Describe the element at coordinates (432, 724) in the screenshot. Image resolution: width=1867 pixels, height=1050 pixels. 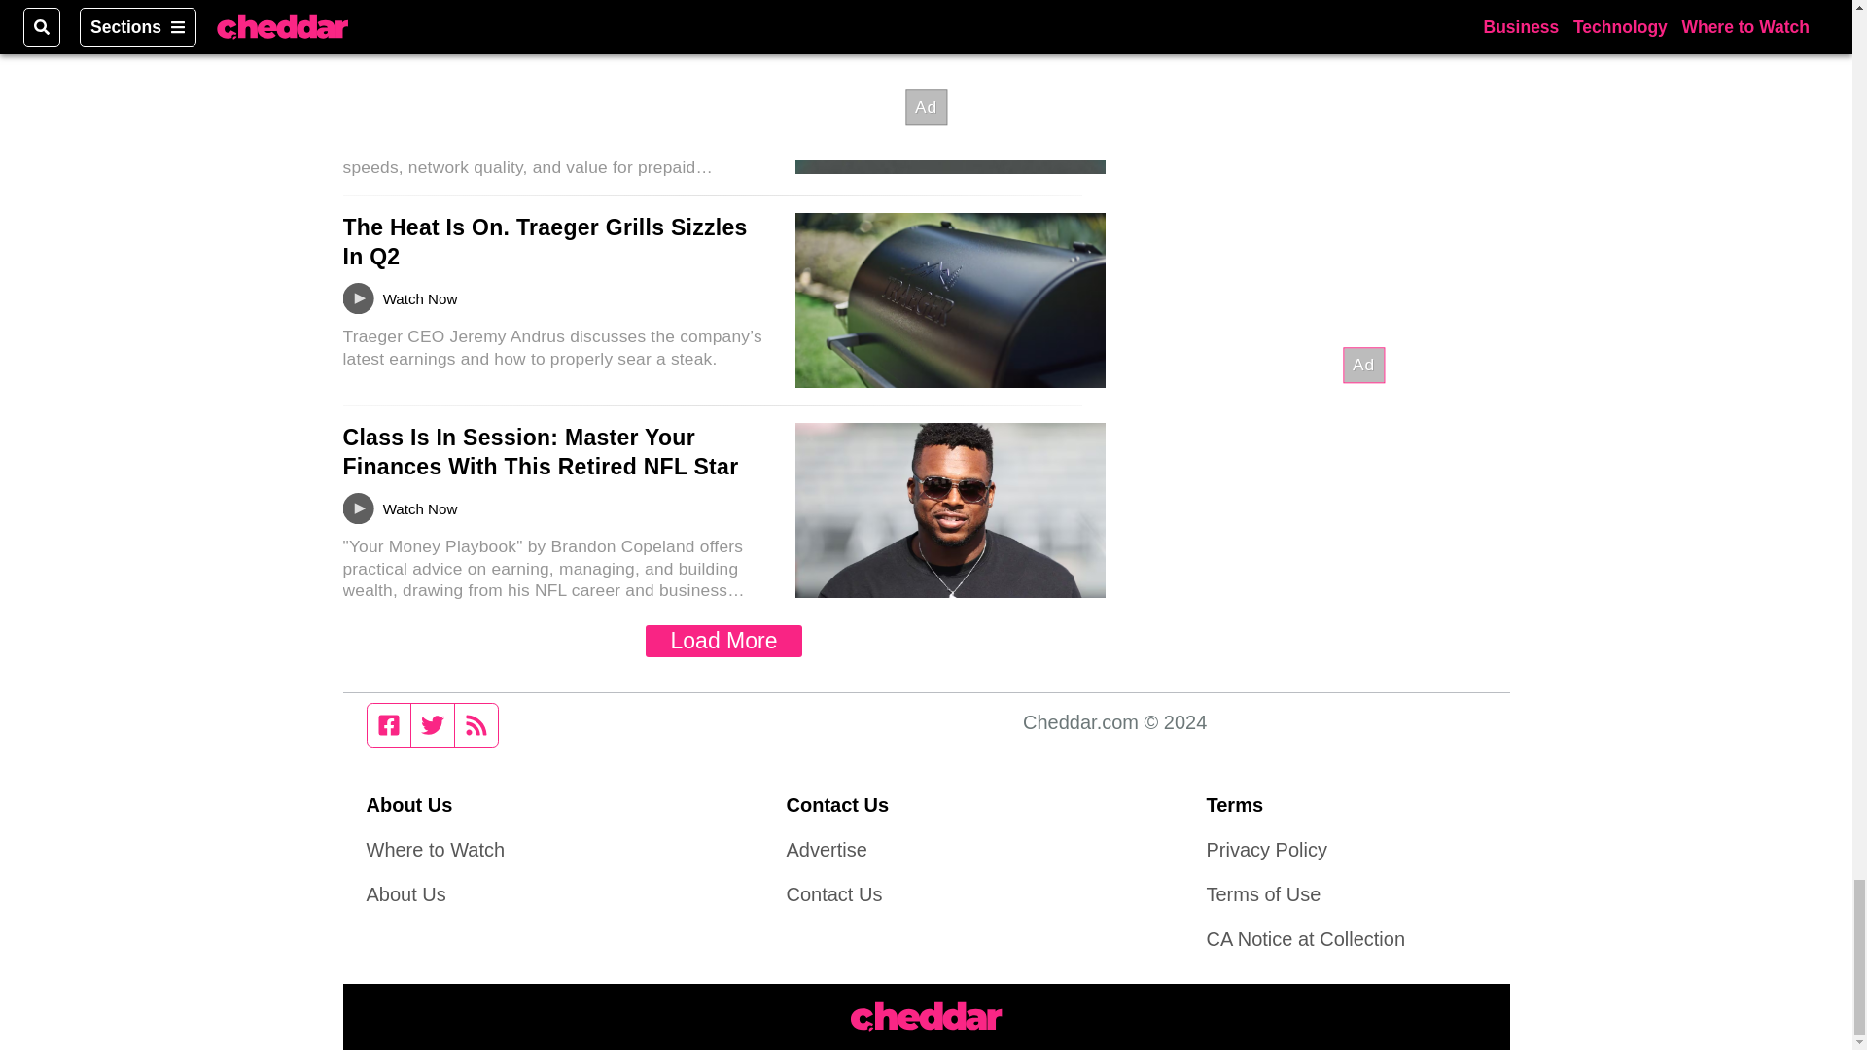
I see `Twitter feed` at that location.